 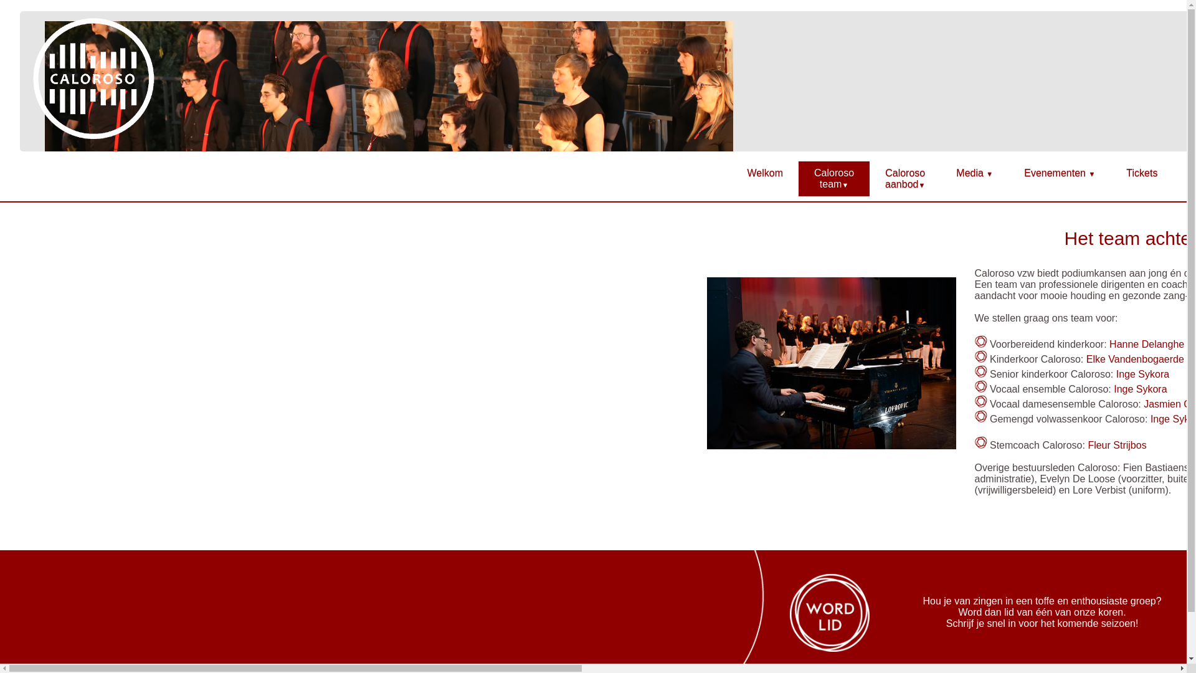 I want to click on Tickets, so click(x=1142, y=173).